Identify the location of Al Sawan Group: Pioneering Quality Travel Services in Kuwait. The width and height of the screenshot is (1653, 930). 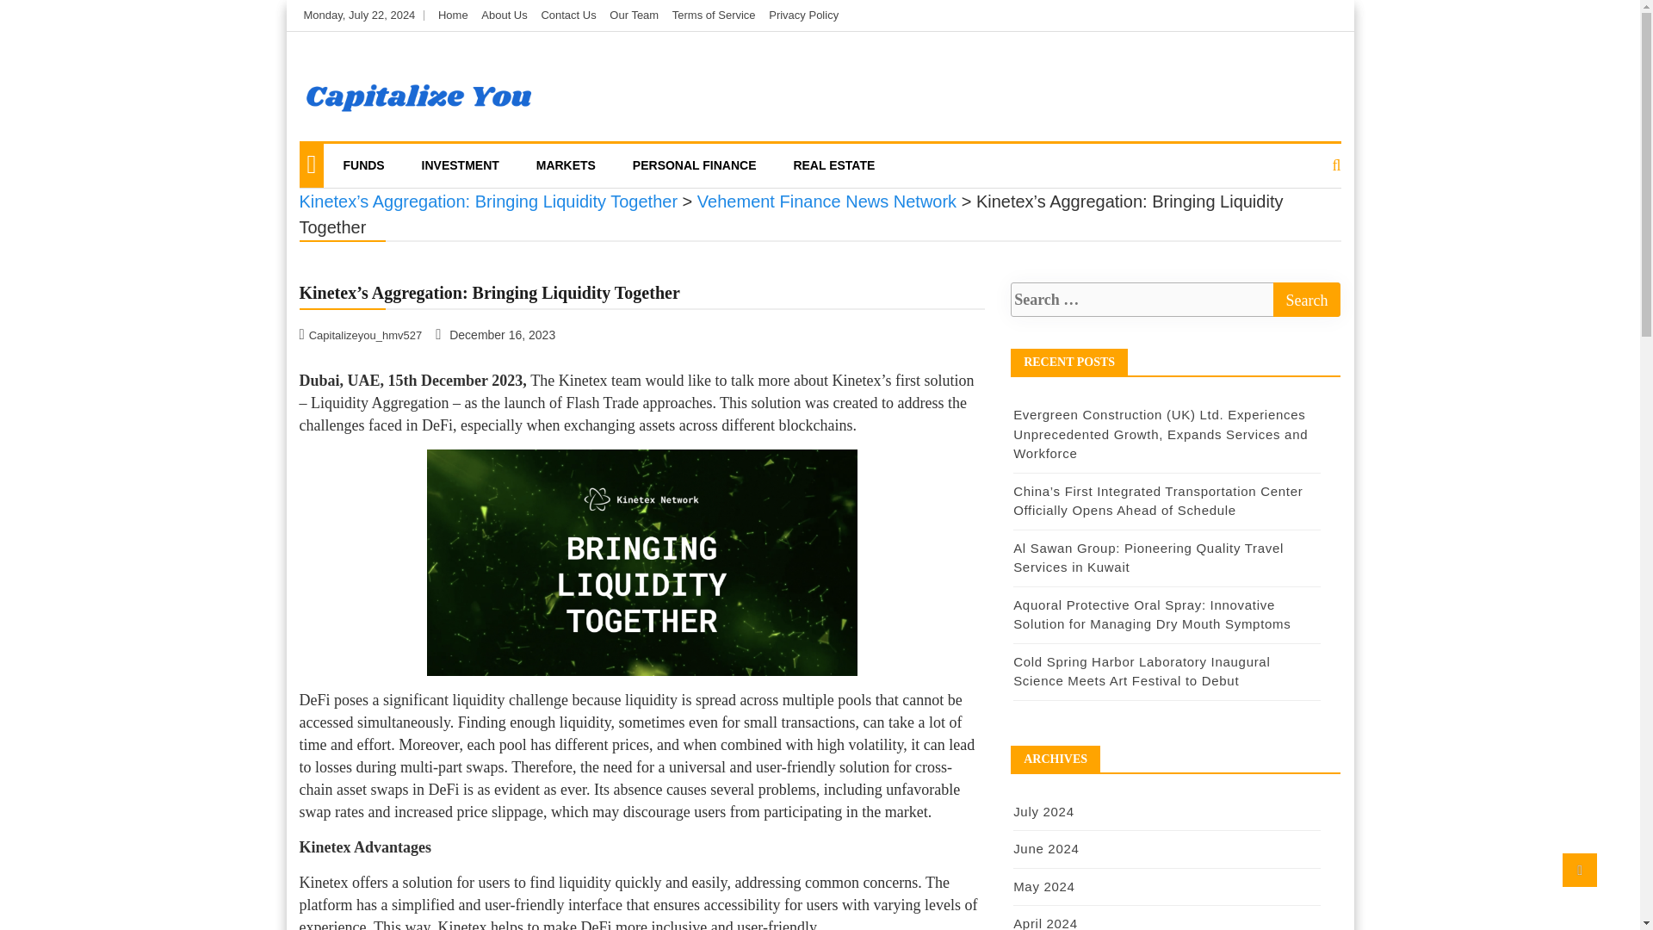
(1148, 558).